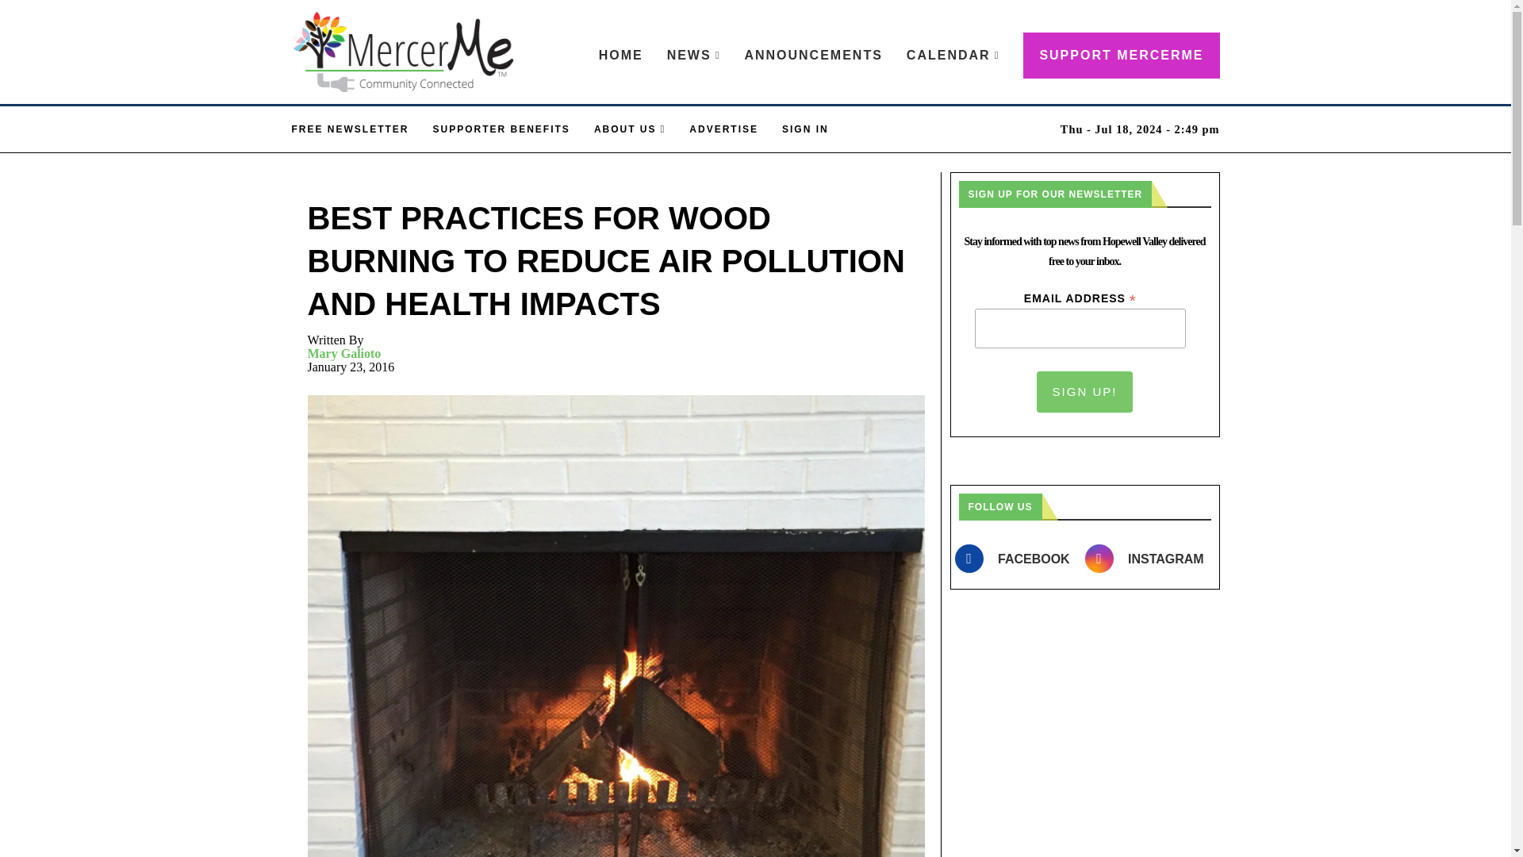 This screenshot has width=1523, height=857. What do you see at coordinates (620, 56) in the screenshot?
I see `HOME` at bounding box center [620, 56].